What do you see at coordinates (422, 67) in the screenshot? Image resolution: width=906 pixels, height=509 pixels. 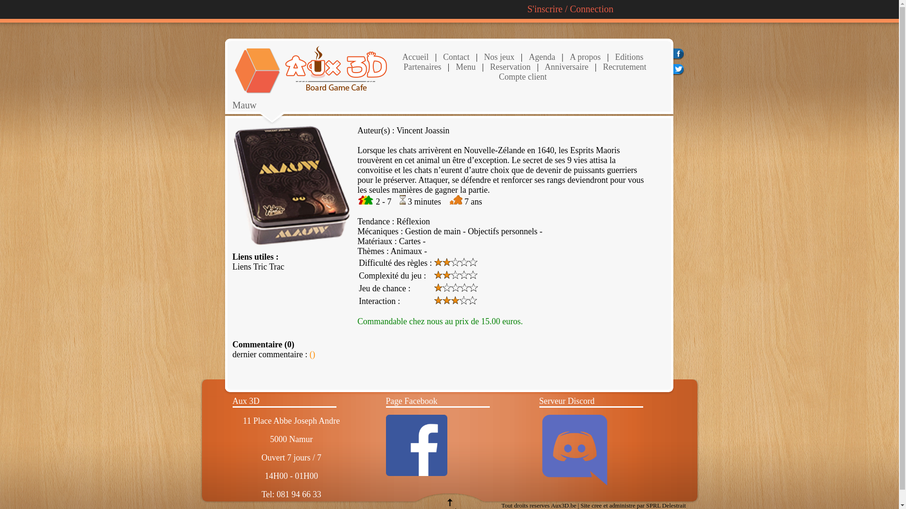 I see `Partenaires` at bounding box center [422, 67].